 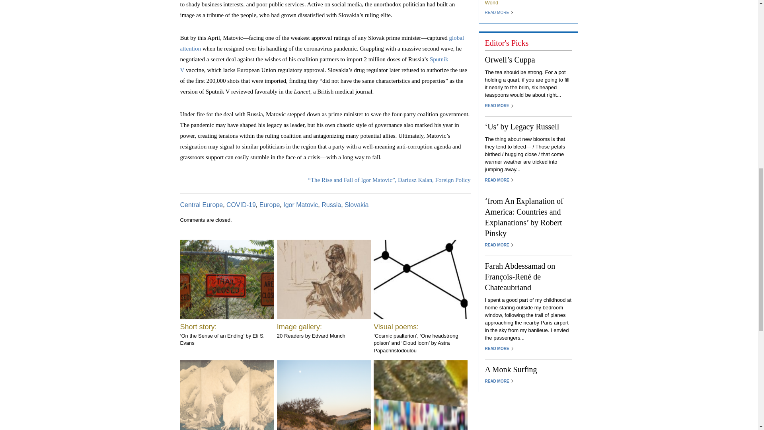 What do you see at coordinates (314, 64) in the screenshot?
I see `Sputnik V` at bounding box center [314, 64].